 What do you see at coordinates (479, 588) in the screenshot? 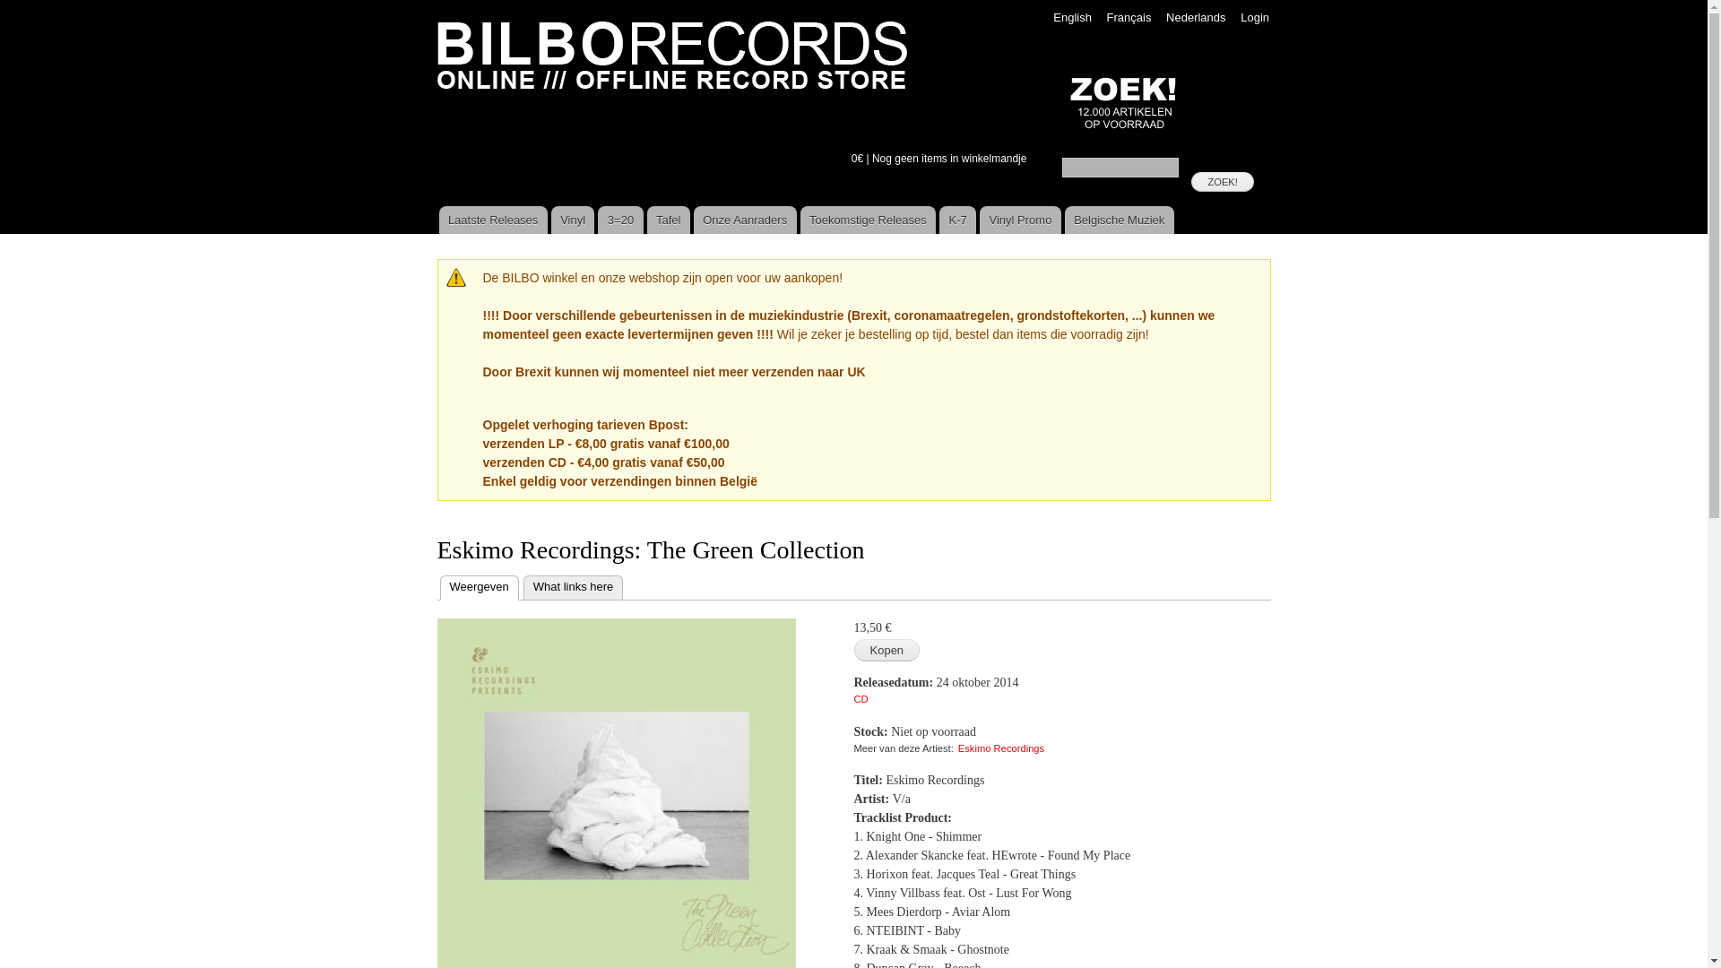
I see `Weergeven
(active tab)` at bounding box center [479, 588].